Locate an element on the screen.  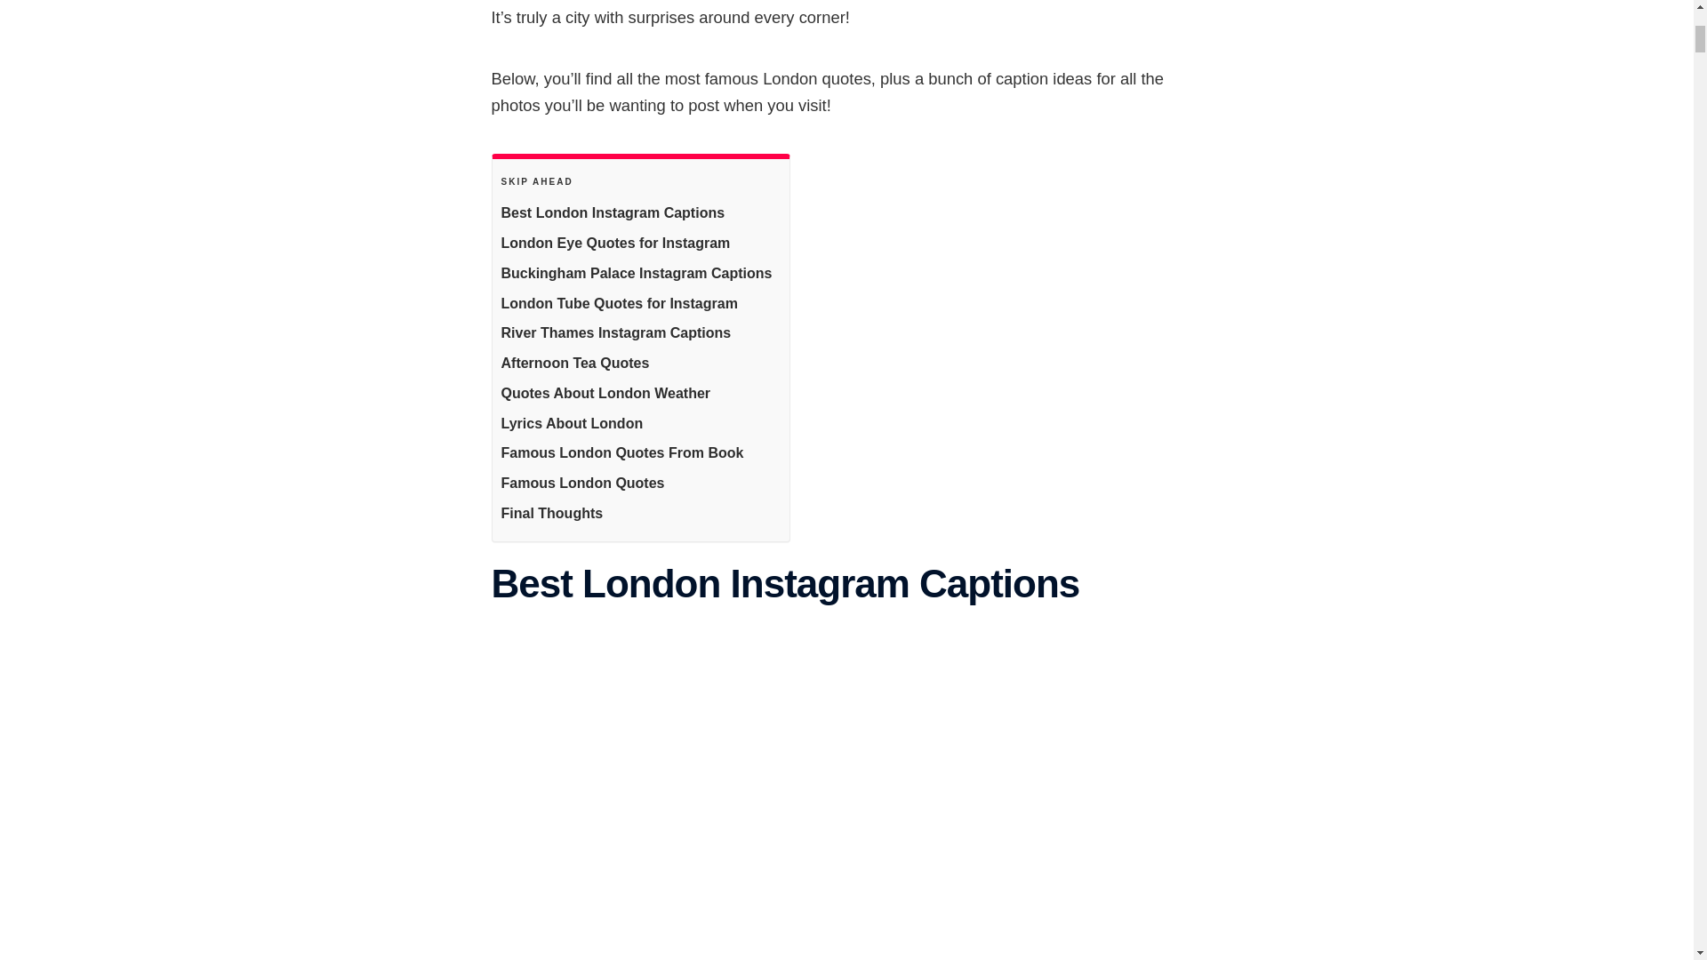
River Thames Instagram Captions is located at coordinates (617, 332).